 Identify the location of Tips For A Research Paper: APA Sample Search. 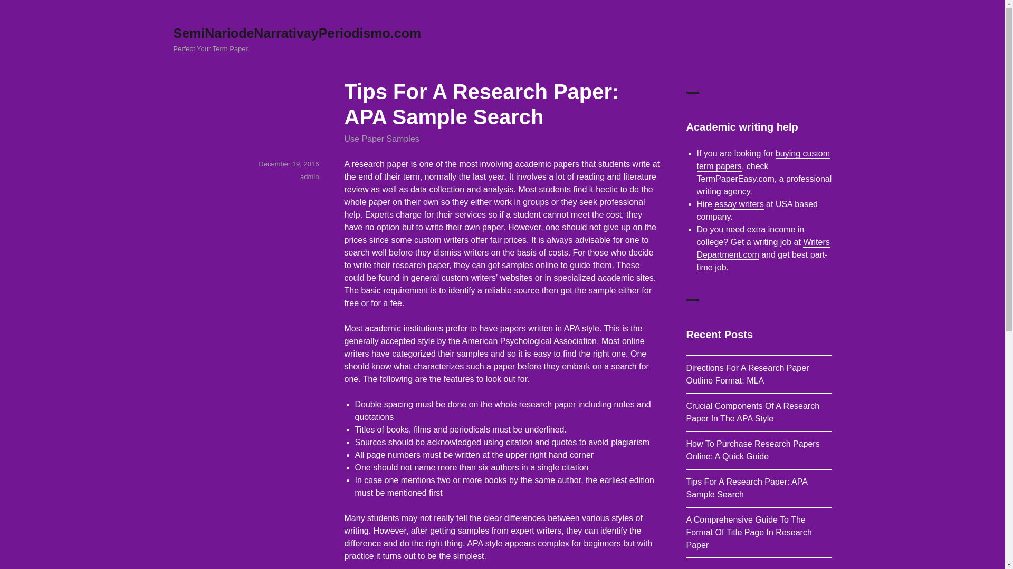
(746, 488).